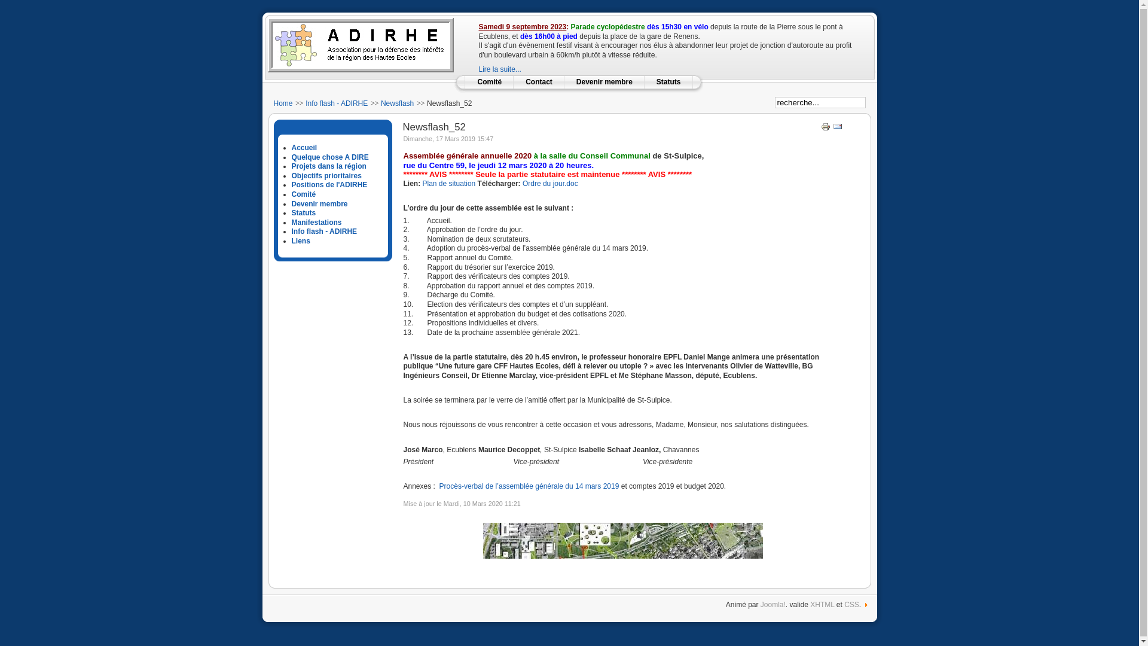 The width and height of the screenshot is (1148, 646). Describe the element at coordinates (604, 82) in the screenshot. I see `Devenir membre` at that location.